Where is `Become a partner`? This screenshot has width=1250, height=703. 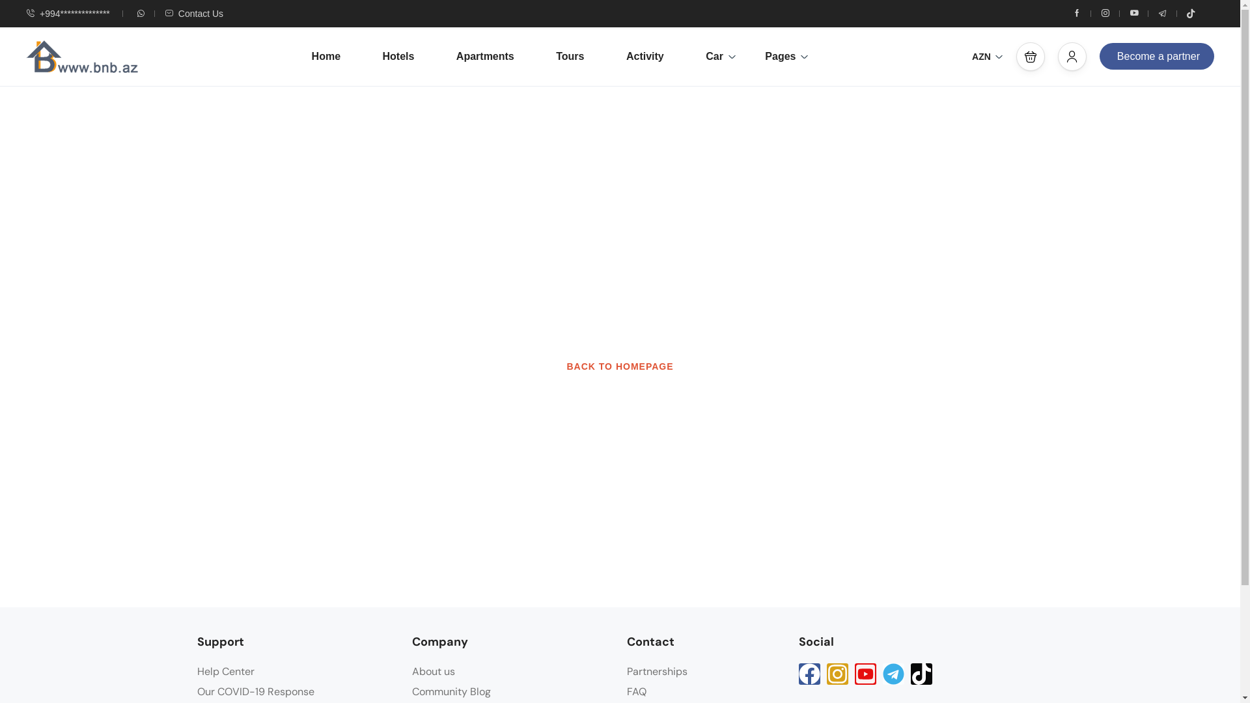
Become a partner is located at coordinates (1157, 56).